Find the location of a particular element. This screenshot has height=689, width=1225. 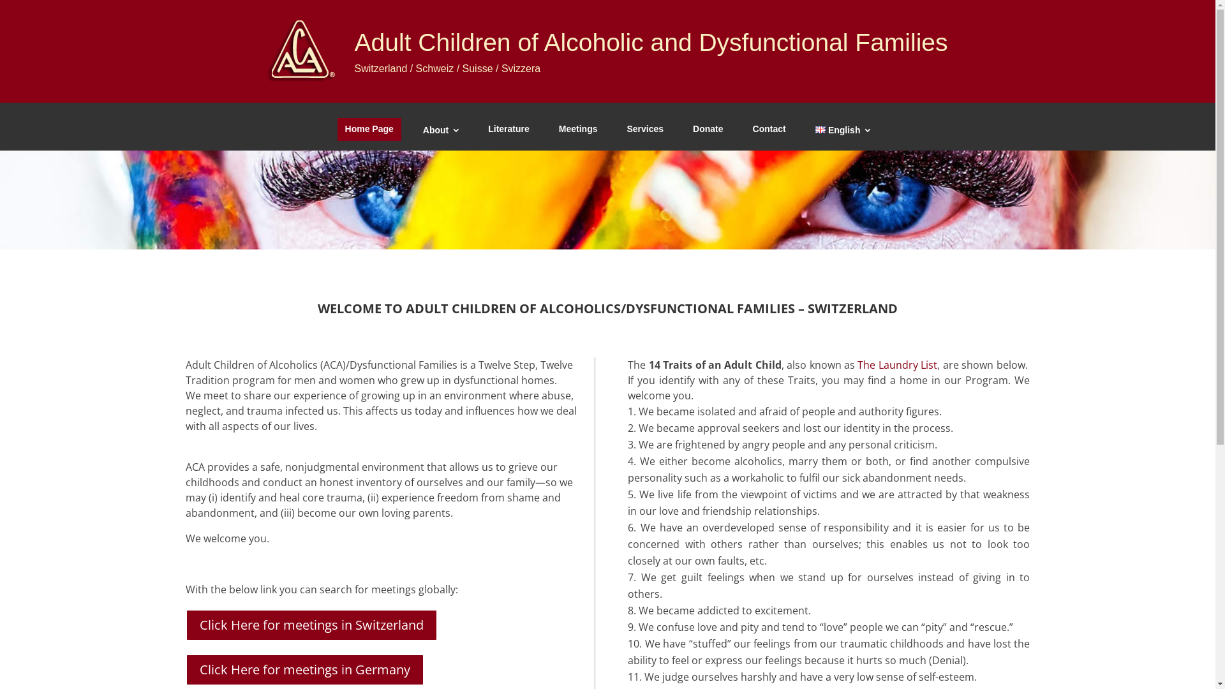

Literature is located at coordinates (509, 130).